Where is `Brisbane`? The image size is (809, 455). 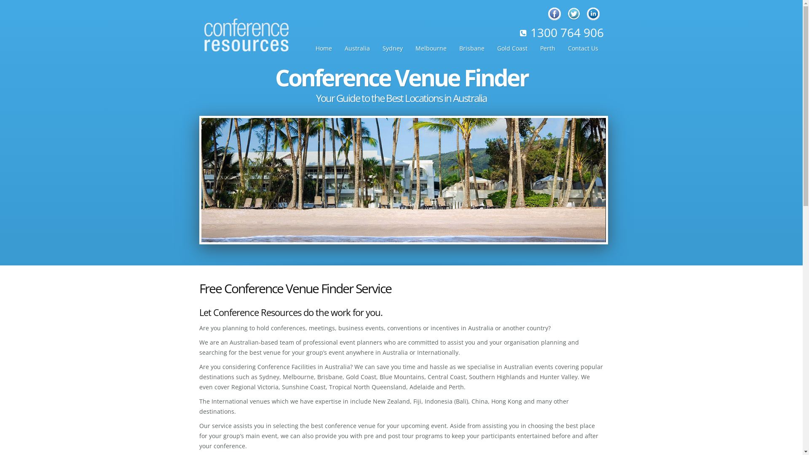 Brisbane is located at coordinates (471, 48).